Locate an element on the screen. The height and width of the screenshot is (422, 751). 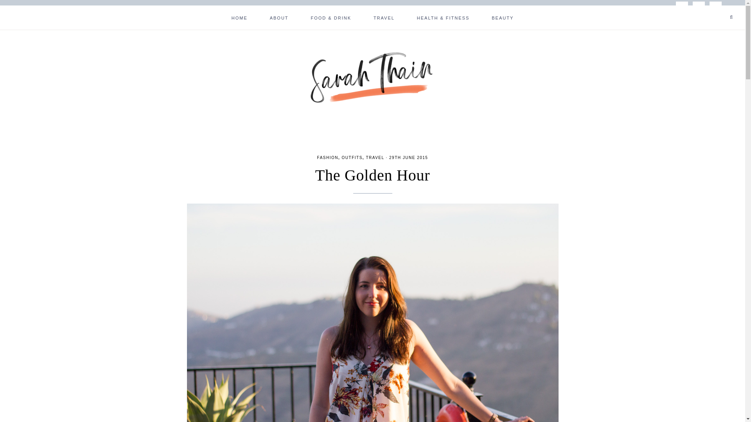
ABOUT is located at coordinates (279, 17).